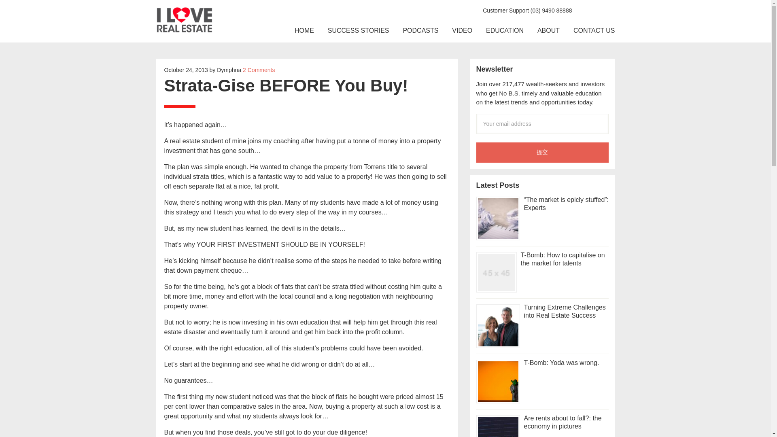  I want to click on Are rents about to fall?: the economy in pictures, so click(563, 422).